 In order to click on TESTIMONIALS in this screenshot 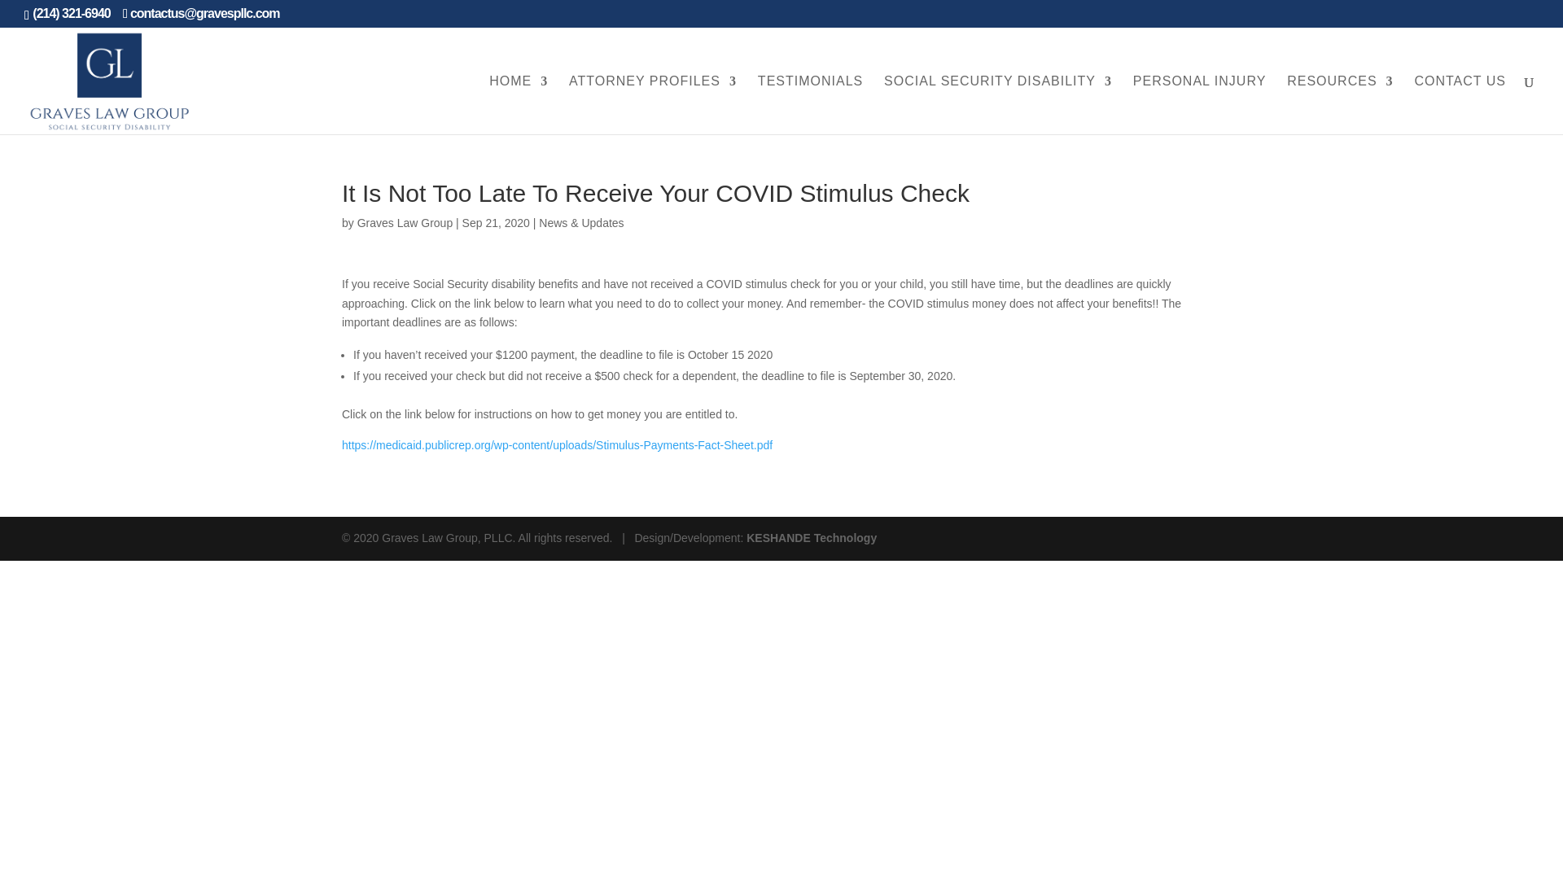, I will do `click(810, 104)`.